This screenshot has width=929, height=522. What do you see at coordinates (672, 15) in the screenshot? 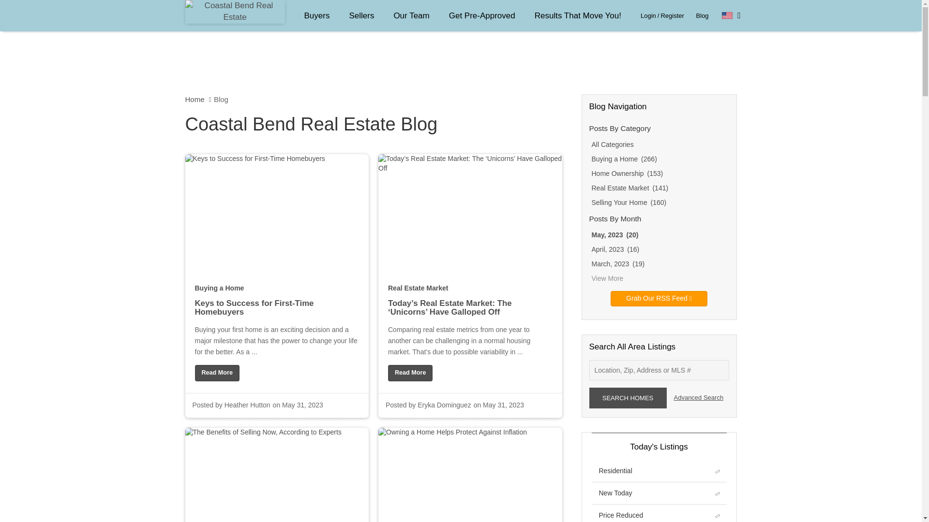
I see `Register` at bounding box center [672, 15].